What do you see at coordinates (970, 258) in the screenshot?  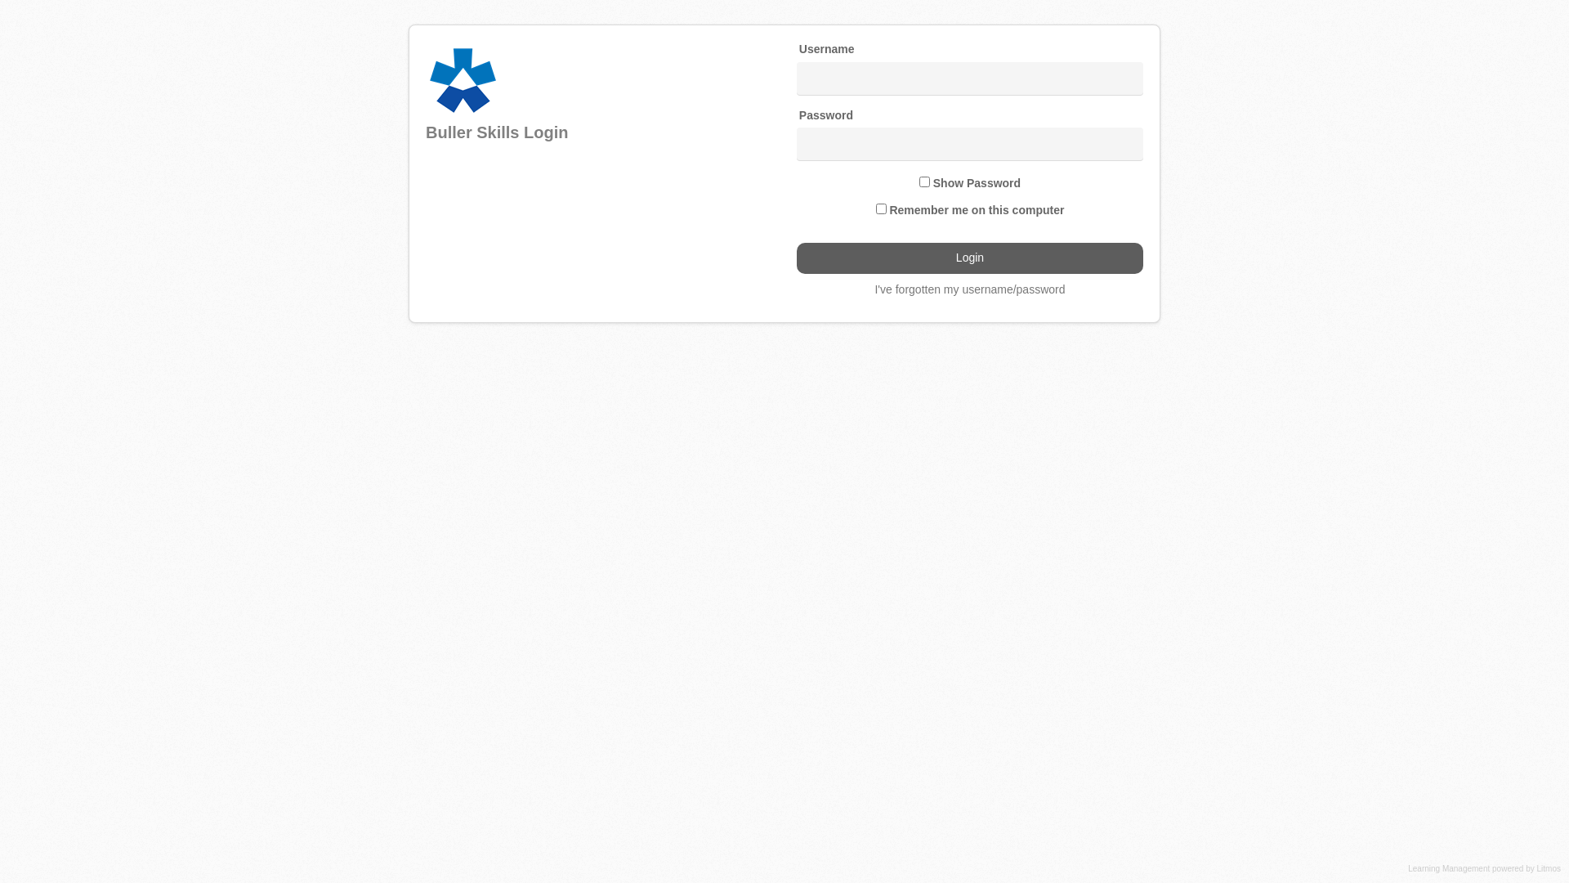 I see ` Login ` at bounding box center [970, 258].